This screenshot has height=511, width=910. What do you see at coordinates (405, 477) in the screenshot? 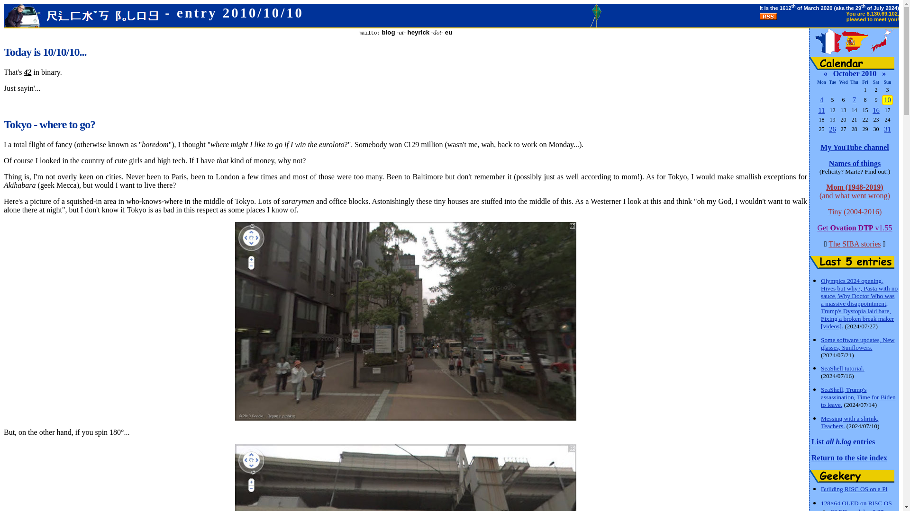
I see `Looking north` at bounding box center [405, 477].